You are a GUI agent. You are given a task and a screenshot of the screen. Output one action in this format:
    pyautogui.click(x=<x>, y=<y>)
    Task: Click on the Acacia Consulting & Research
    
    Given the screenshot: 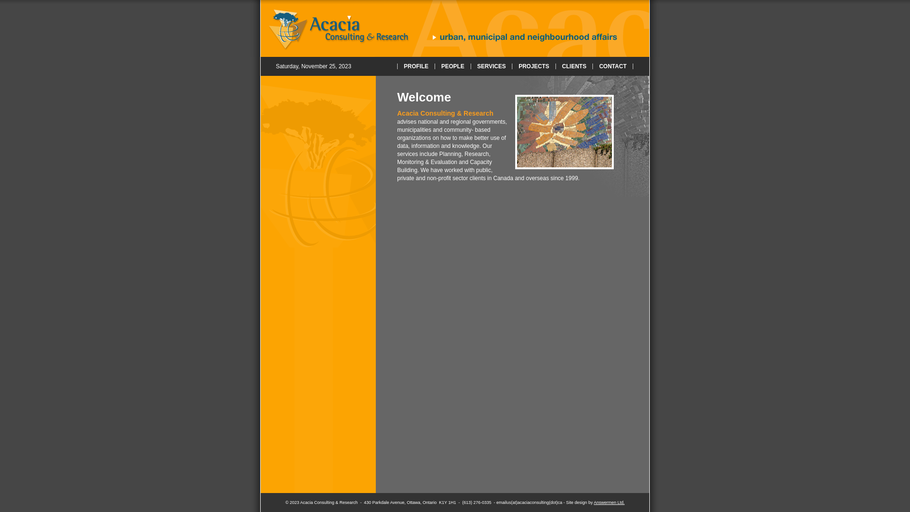 What is the action you would take?
    pyautogui.click(x=455, y=27)
    